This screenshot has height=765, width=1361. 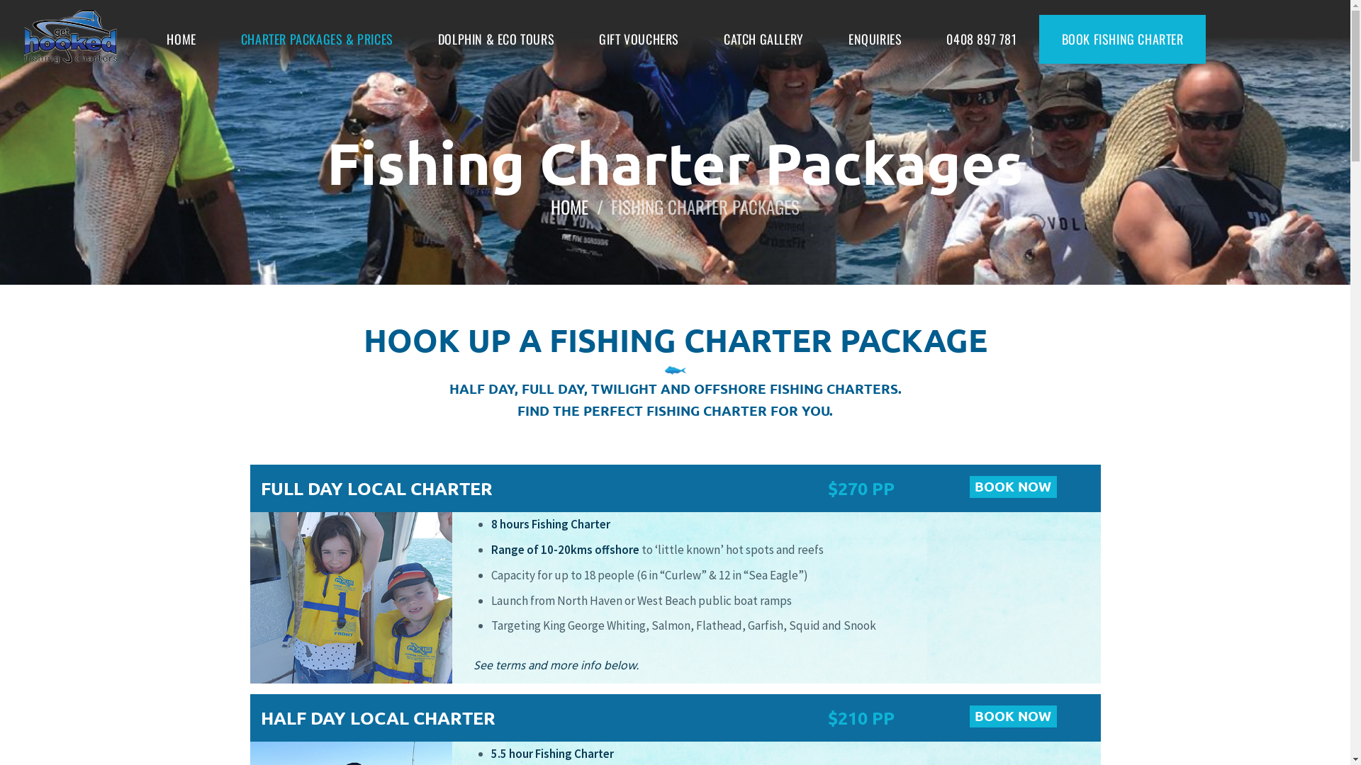 What do you see at coordinates (317, 40) in the screenshot?
I see `CHARTER PACKAGES & PRICES` at bounding box center [317, 40].